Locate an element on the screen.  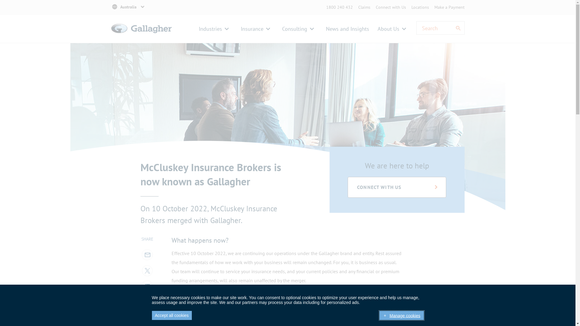
Make a Payment is located at coordinates (449, 7).